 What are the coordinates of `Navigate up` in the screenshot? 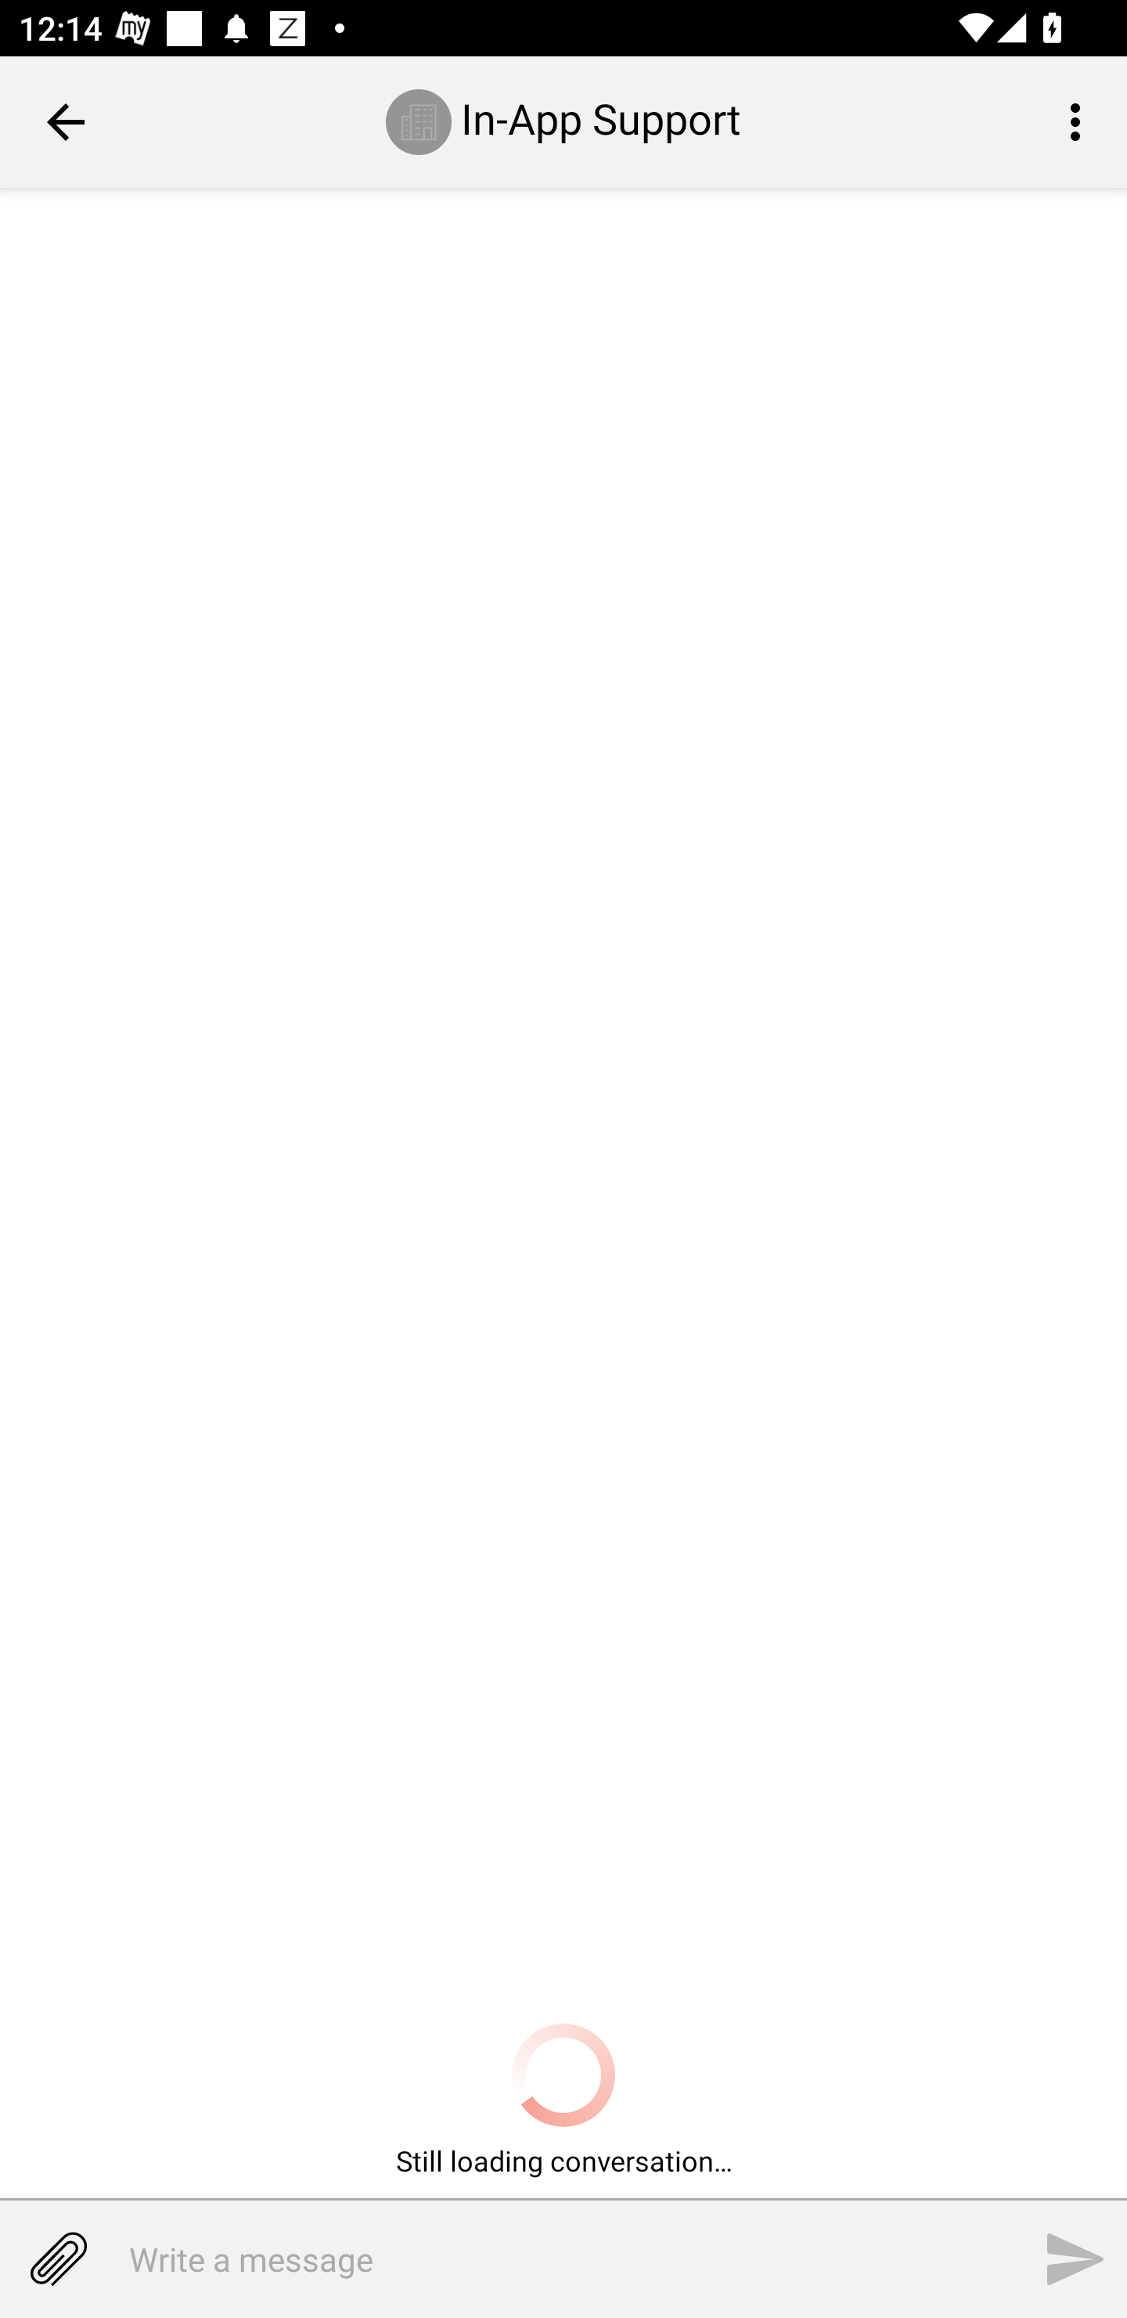 It's located at (66, 121).